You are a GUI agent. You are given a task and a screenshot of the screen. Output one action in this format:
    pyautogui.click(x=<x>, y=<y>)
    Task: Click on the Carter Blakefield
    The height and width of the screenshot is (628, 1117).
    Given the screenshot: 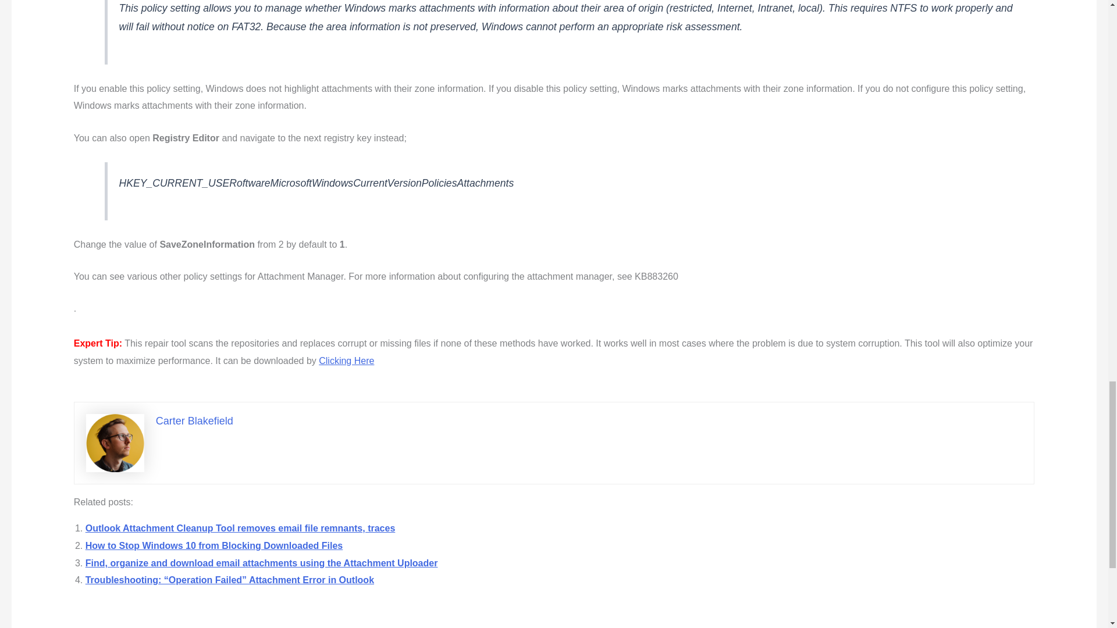 What is the action you would take?
    pyautogui.click(x=194, y=421)
    